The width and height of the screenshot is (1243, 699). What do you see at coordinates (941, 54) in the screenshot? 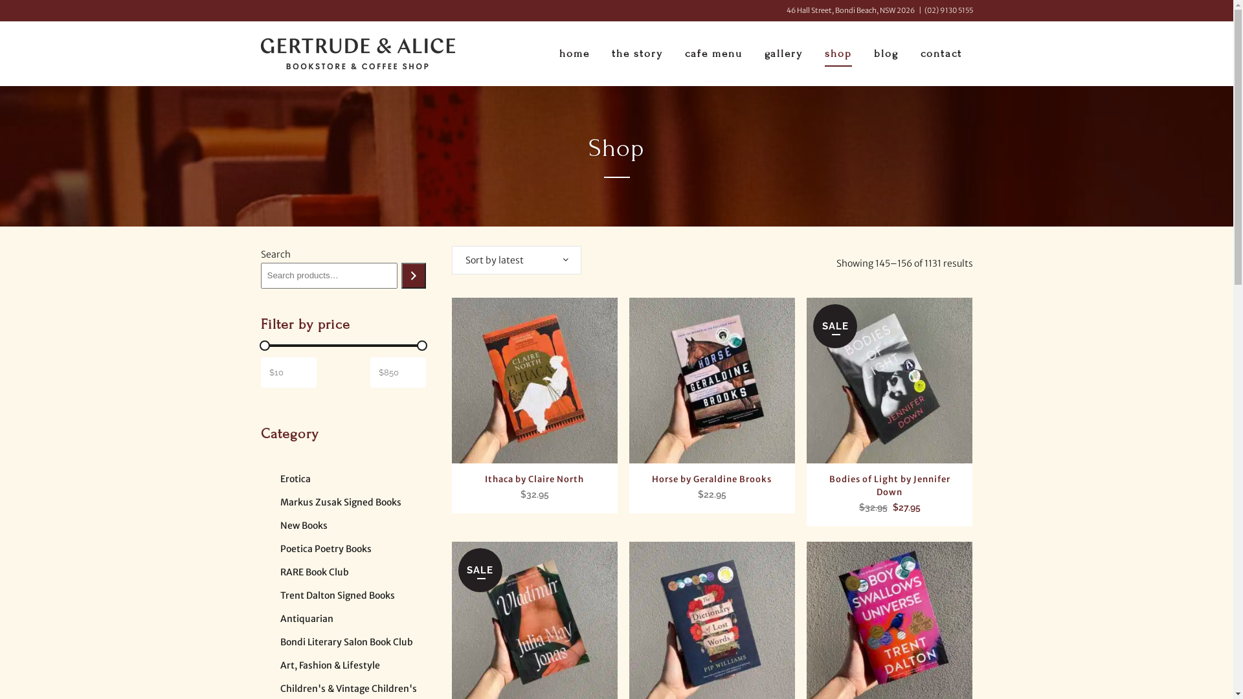
I see `contact` at bounding box center [941, 54].